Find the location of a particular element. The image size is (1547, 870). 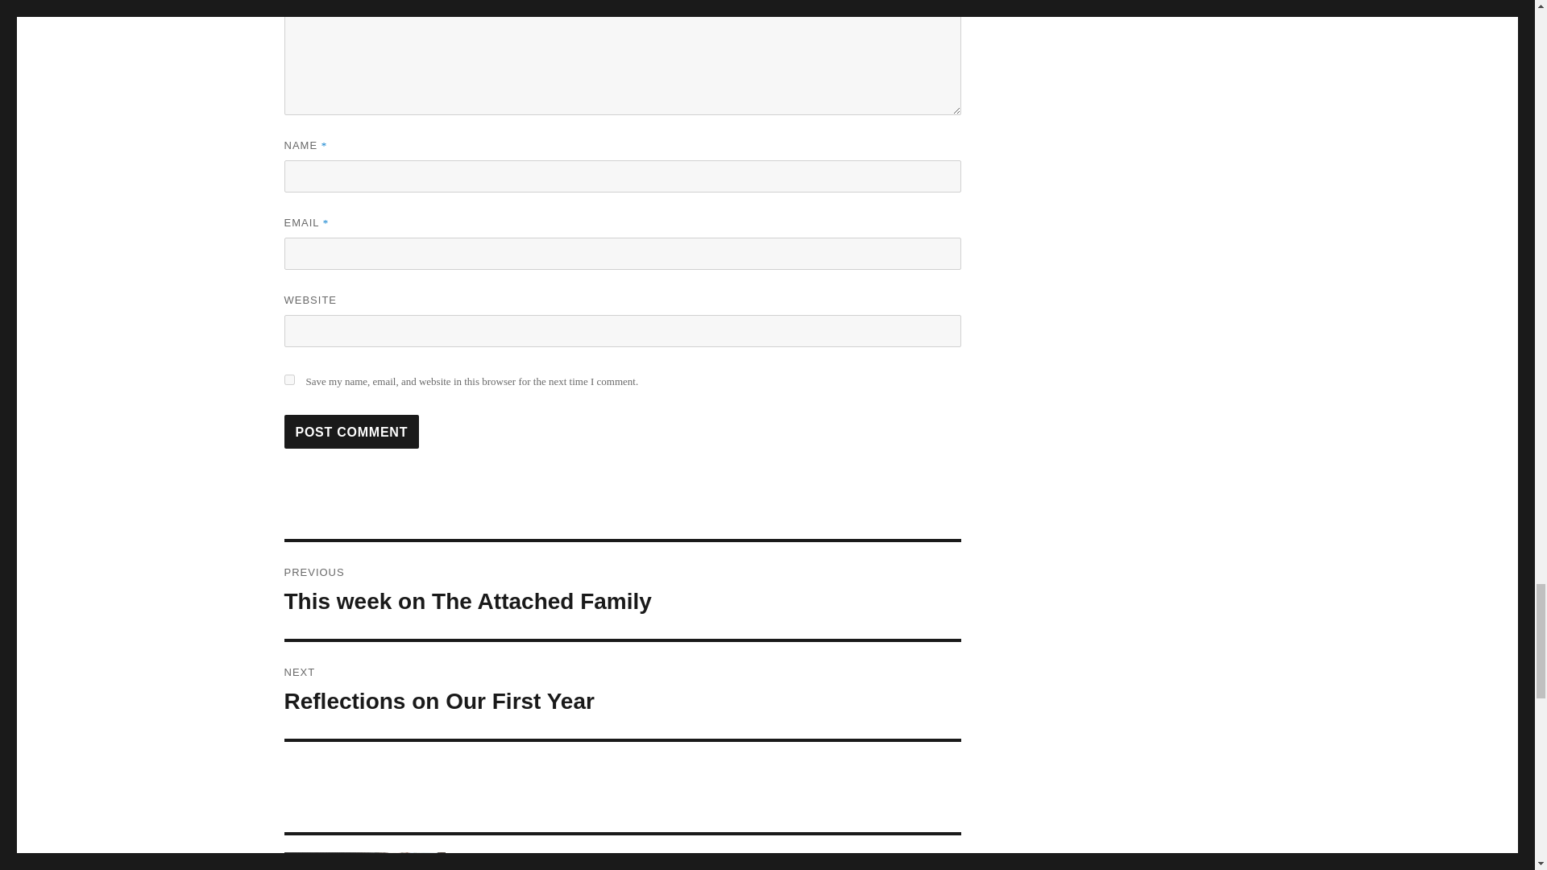

Post Comment is located at coordinates (622, 690).